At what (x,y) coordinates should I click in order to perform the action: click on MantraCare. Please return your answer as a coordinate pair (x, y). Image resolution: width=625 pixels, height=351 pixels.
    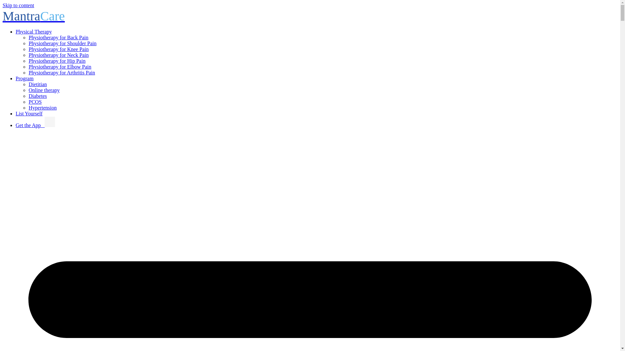
    Looking at the image, I should click on (34, 16).